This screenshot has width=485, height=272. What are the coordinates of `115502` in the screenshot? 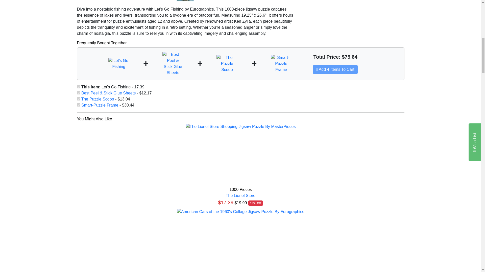 It's located at (78, 93).